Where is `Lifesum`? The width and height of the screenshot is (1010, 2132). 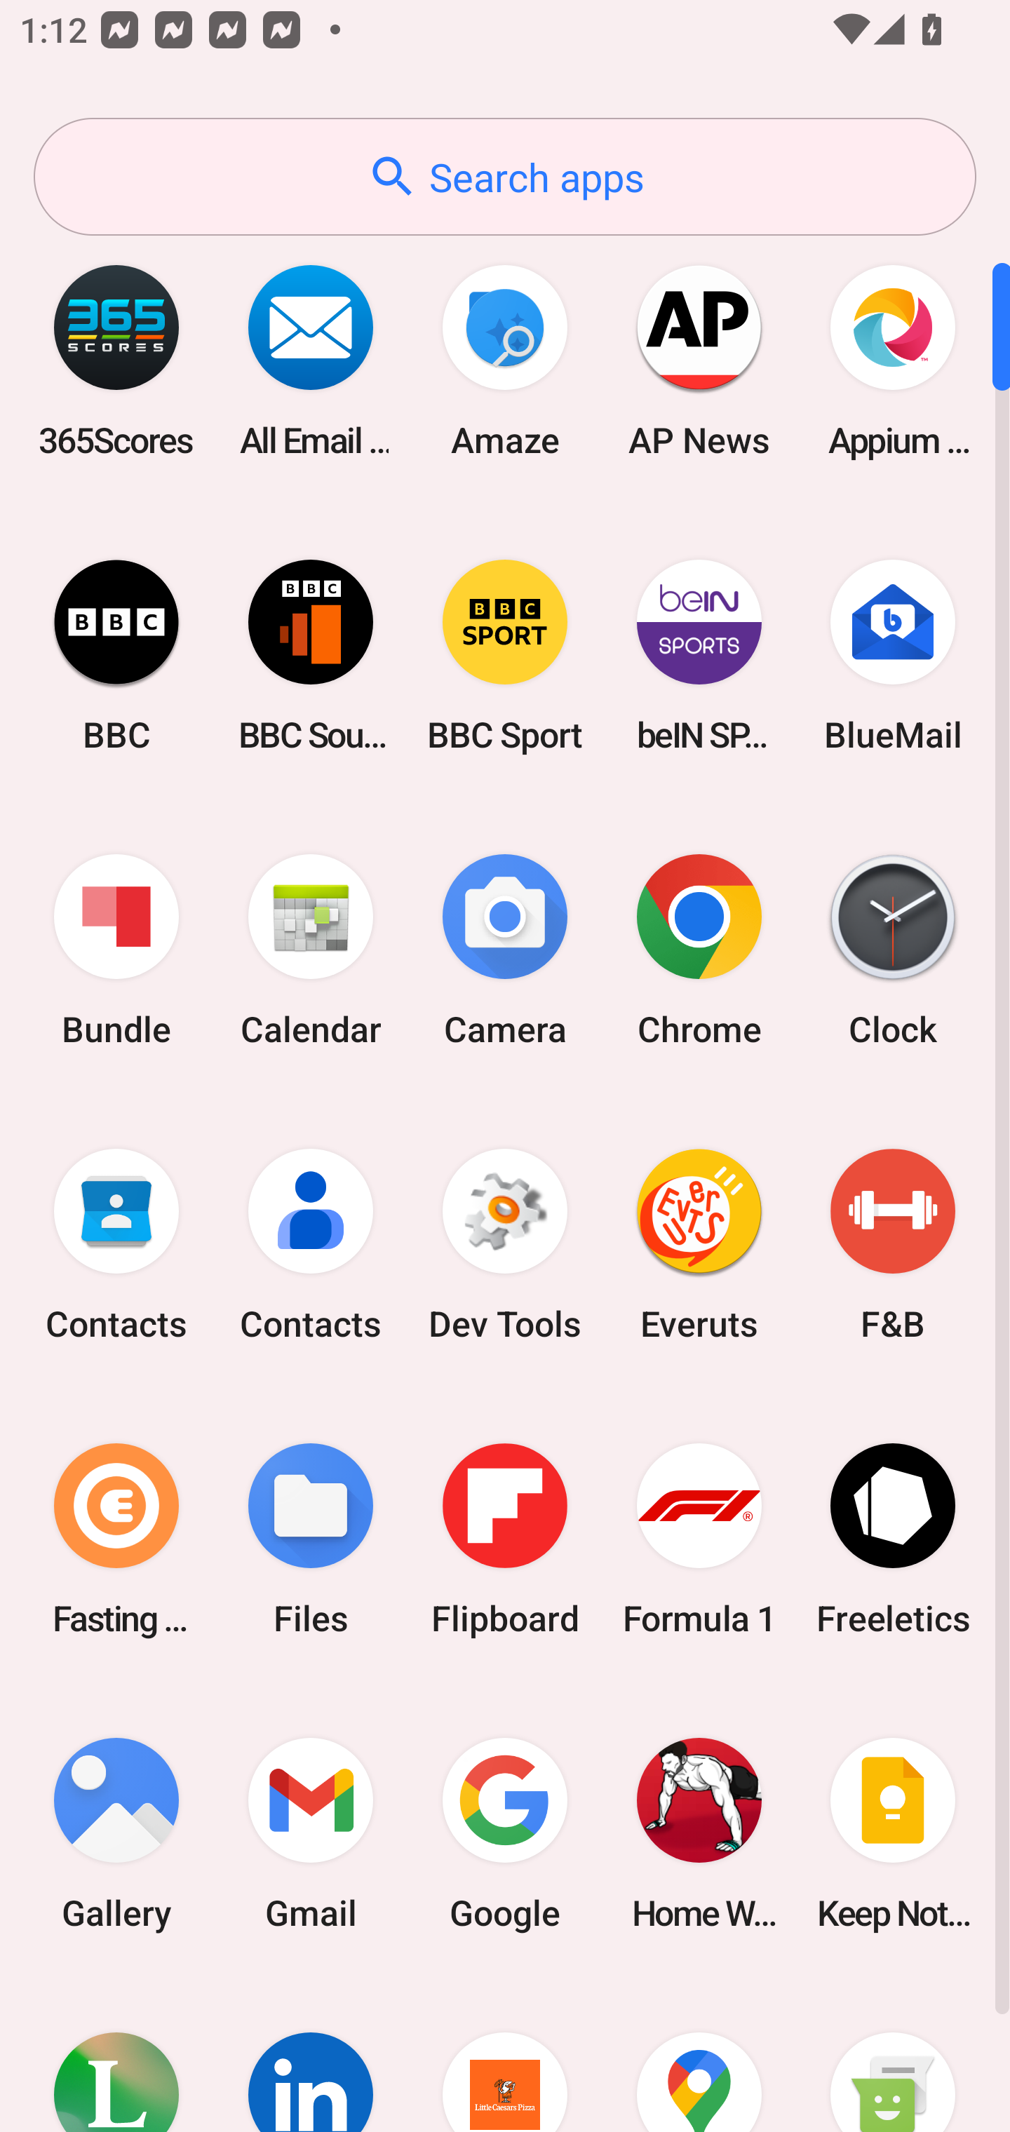 Lifesum is located at coordinates (116, 2056).